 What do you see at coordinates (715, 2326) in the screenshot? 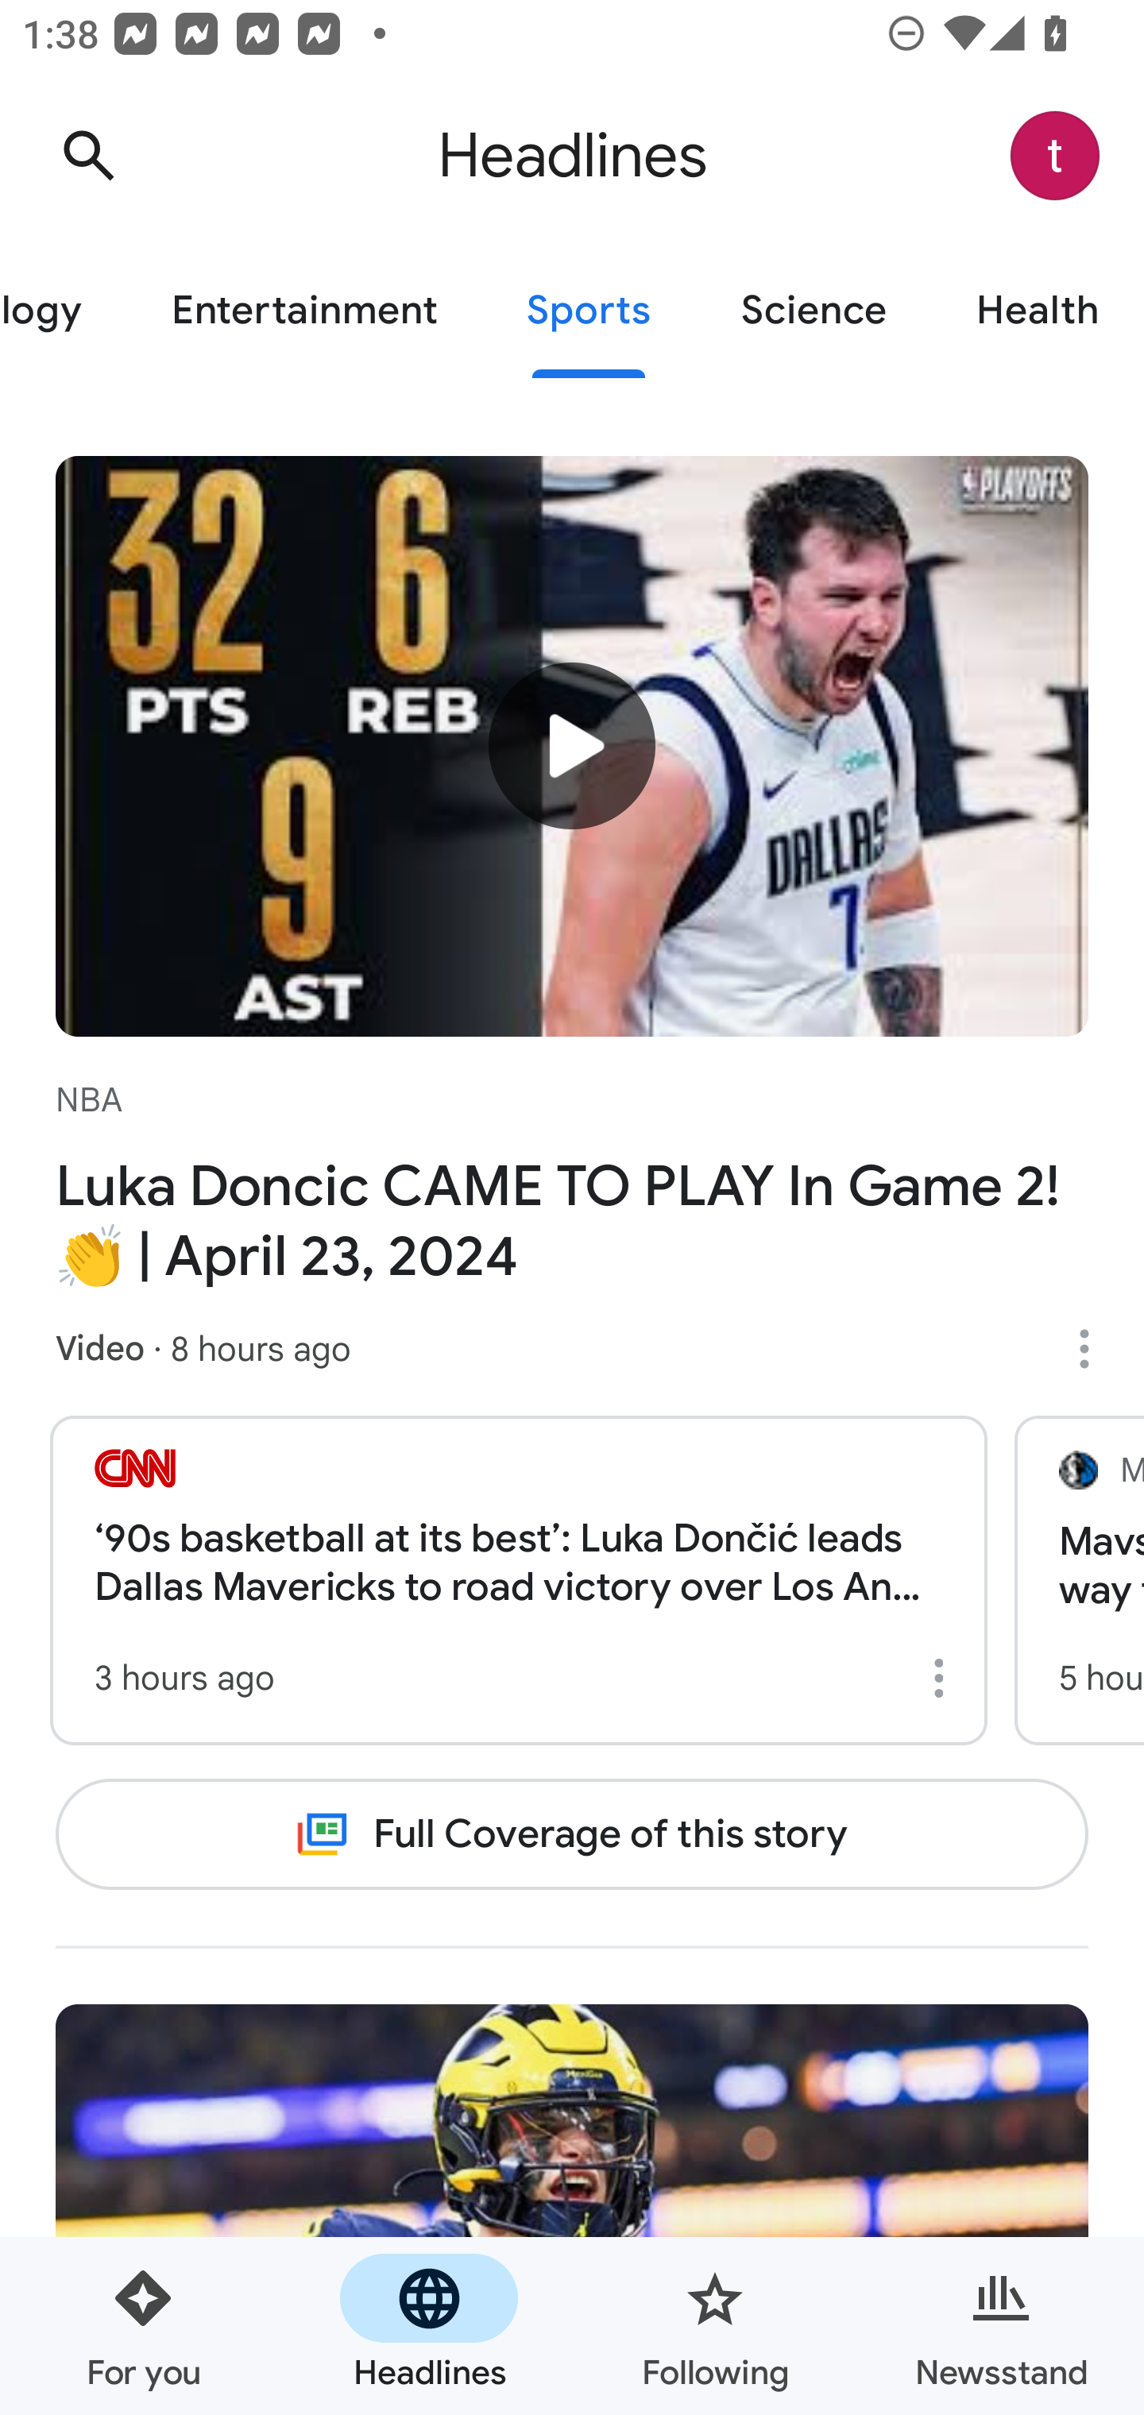
I see `Following` at bounding box center [715, 2326].